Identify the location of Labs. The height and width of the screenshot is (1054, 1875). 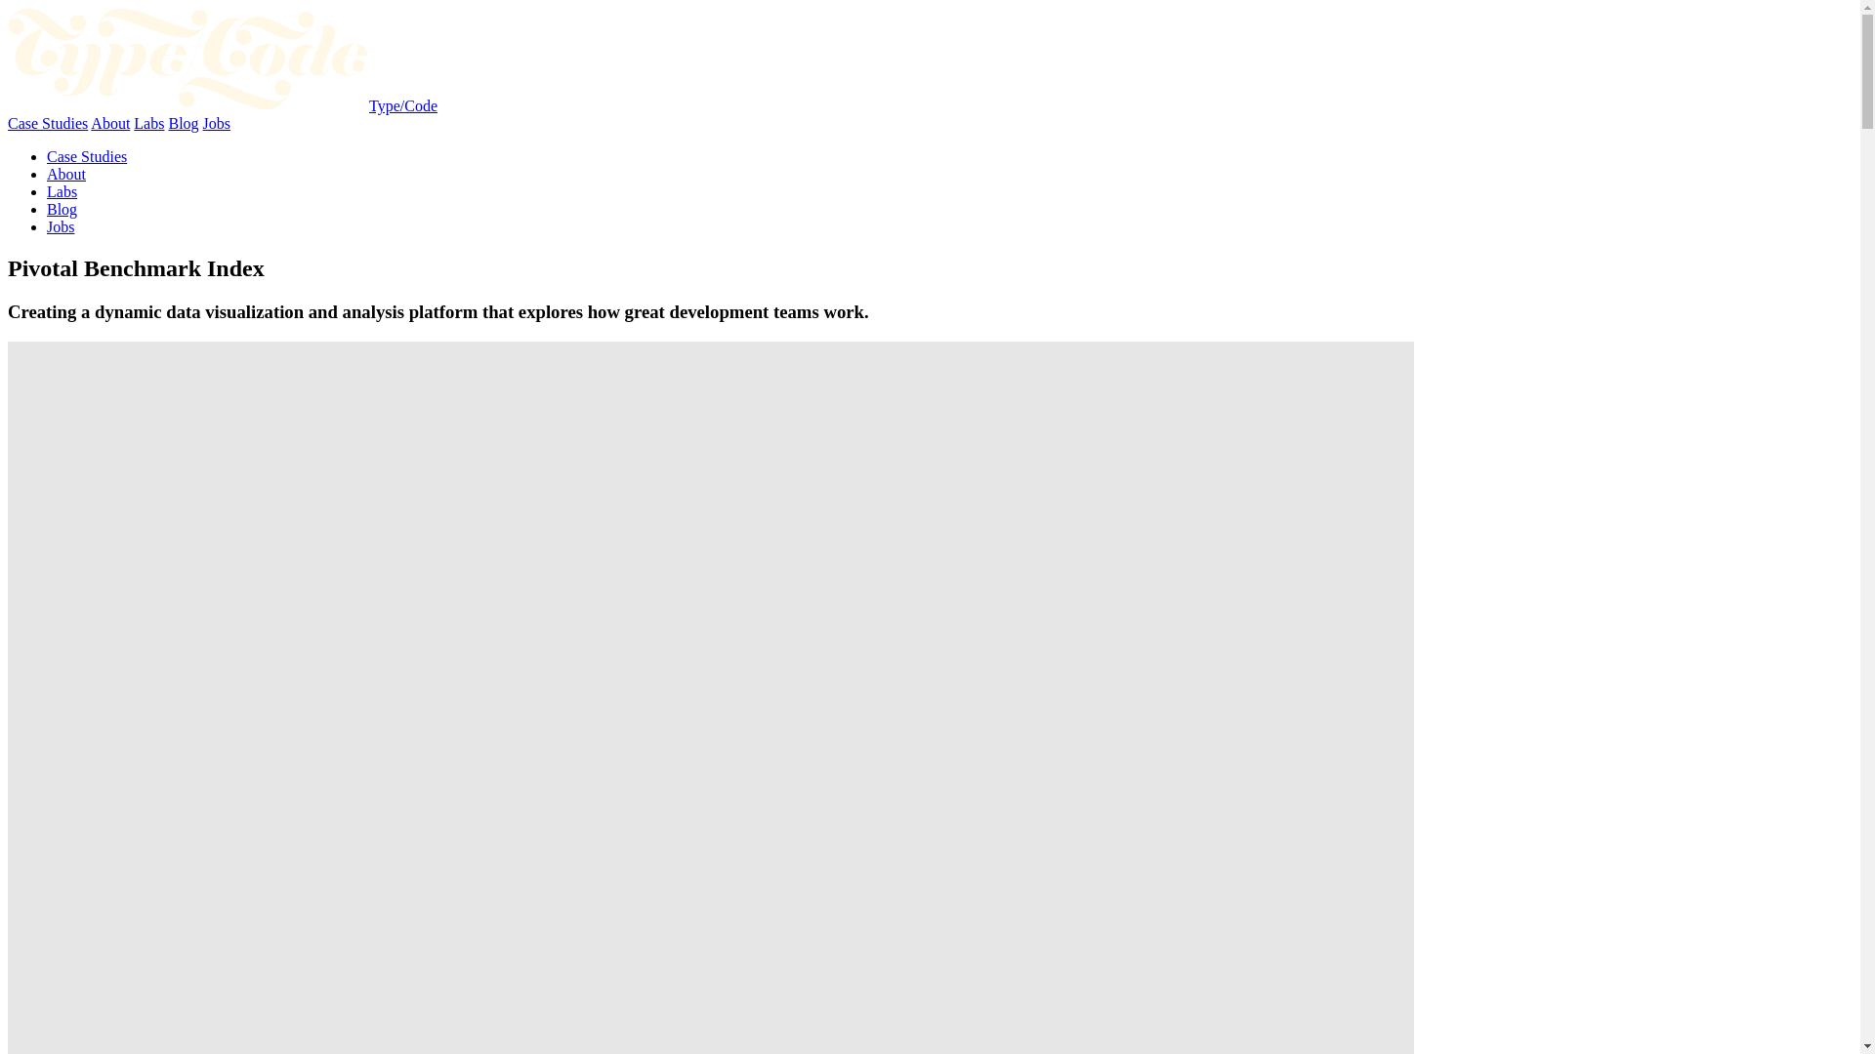
(148, 123).